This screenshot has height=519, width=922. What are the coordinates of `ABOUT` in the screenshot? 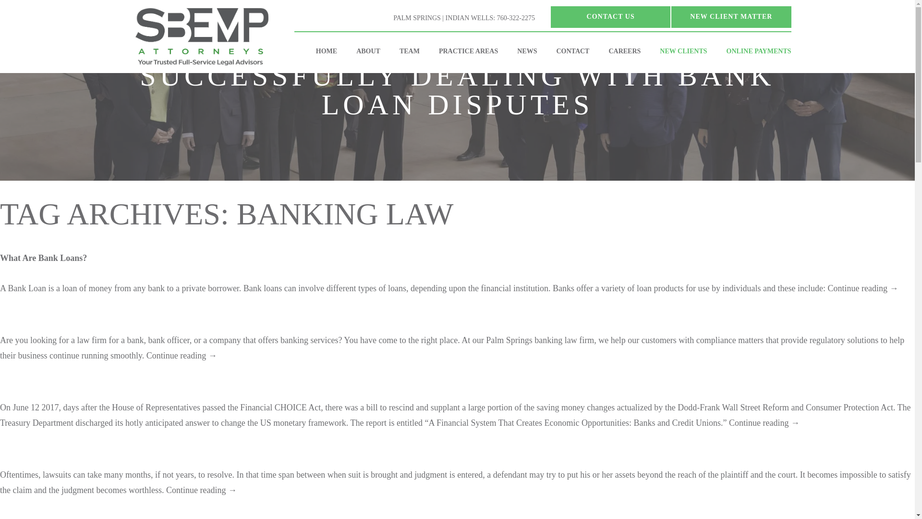 It's located at (368, 51).